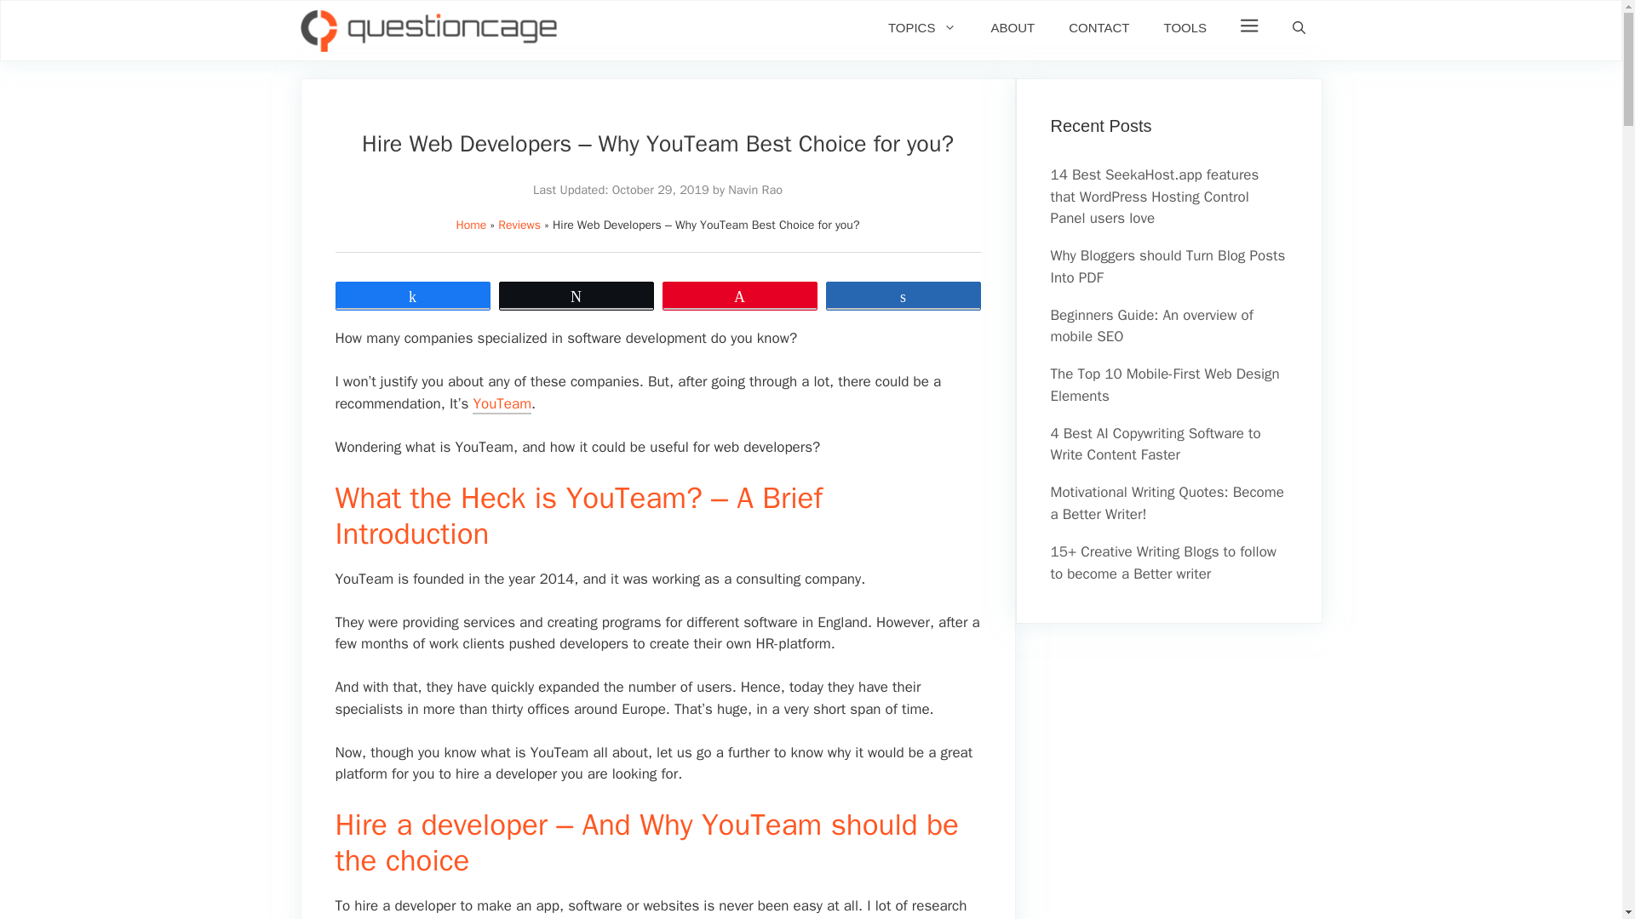  I want to click on Home, so click(472, 225).